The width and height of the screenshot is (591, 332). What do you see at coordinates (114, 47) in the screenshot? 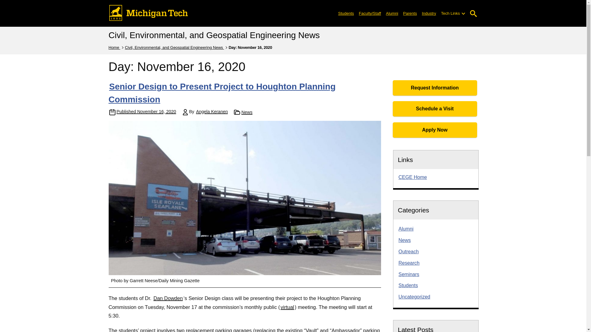
I see `Home` at bounding box center [114, 47].